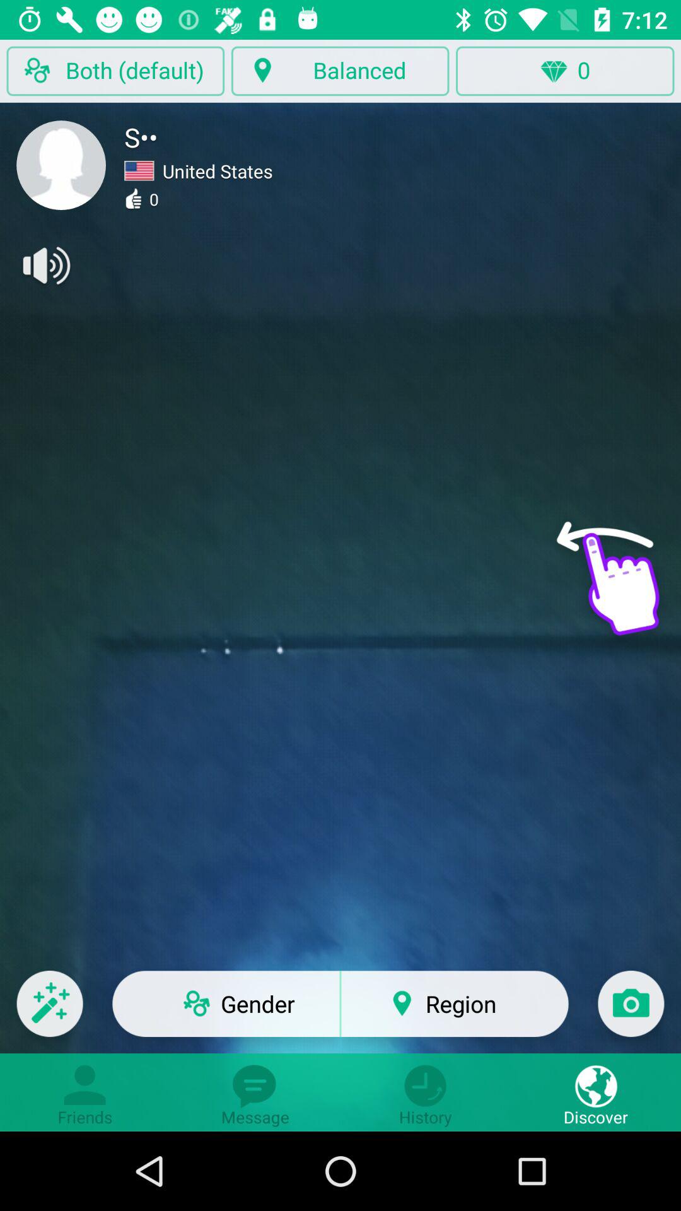 This screenshot has width=681, height=1211. Describe the element at coordinates (340, 71) in the screenshot. I see `click on balanced` at that location.